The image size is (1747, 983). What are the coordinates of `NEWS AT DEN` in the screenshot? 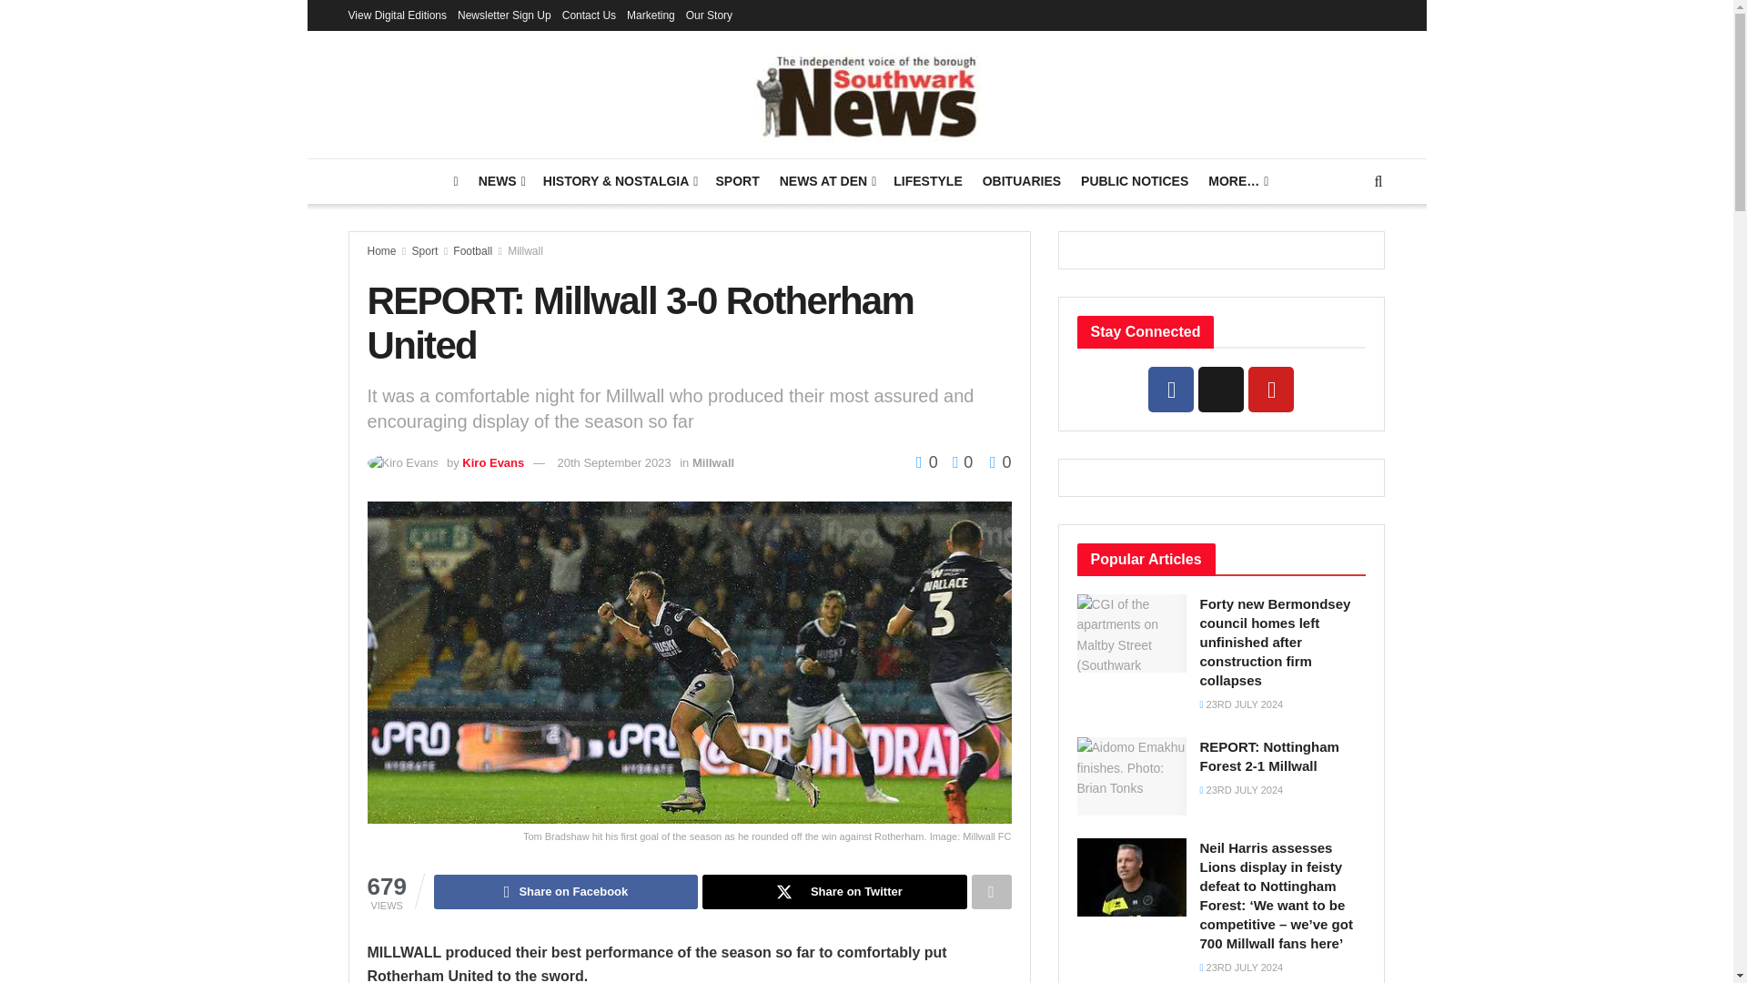 It's located at (826, 180).